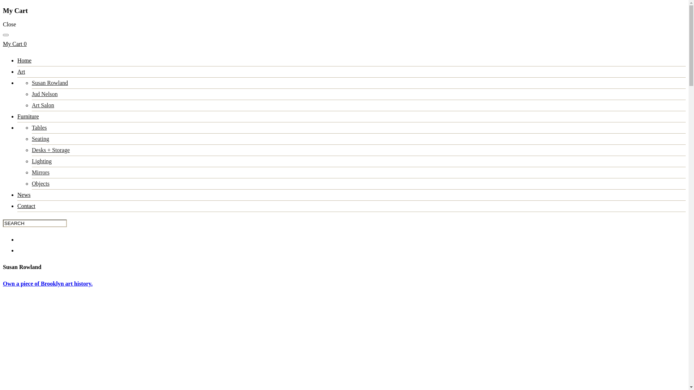 The image size is (694, 390). What do you see at coordinates (43, 105) in the screenshot?
I see `Art Salon` at bounding box center [43, 105].